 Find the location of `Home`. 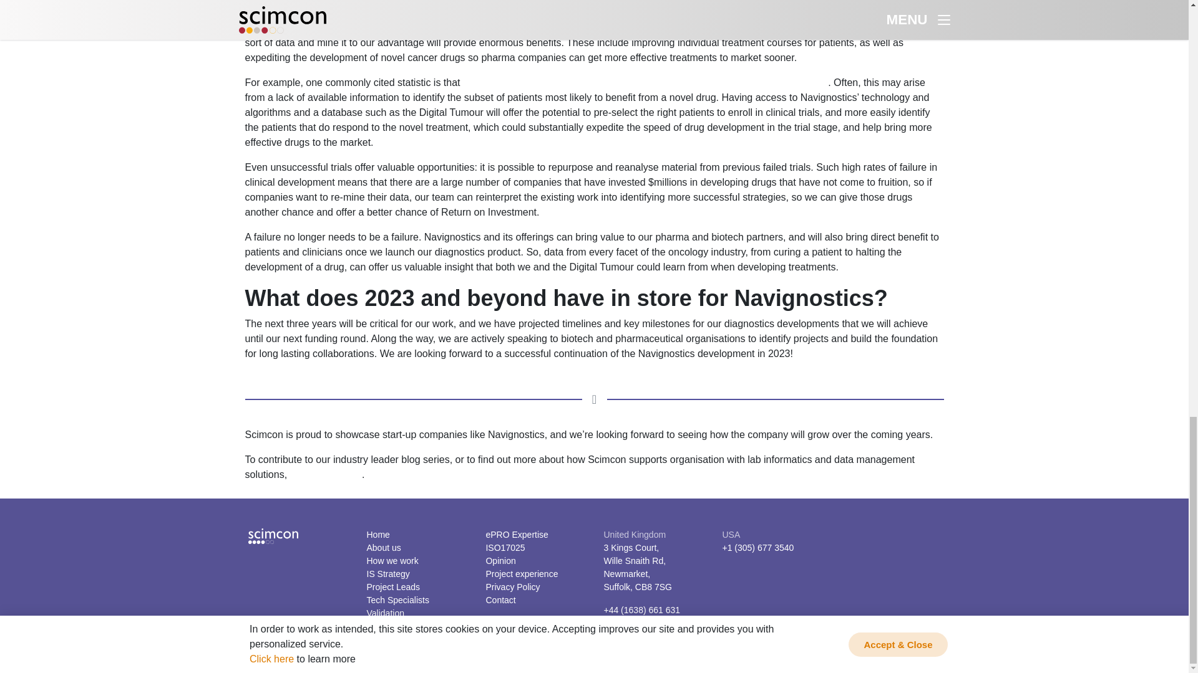

Home is located at coordinates (378, 535).